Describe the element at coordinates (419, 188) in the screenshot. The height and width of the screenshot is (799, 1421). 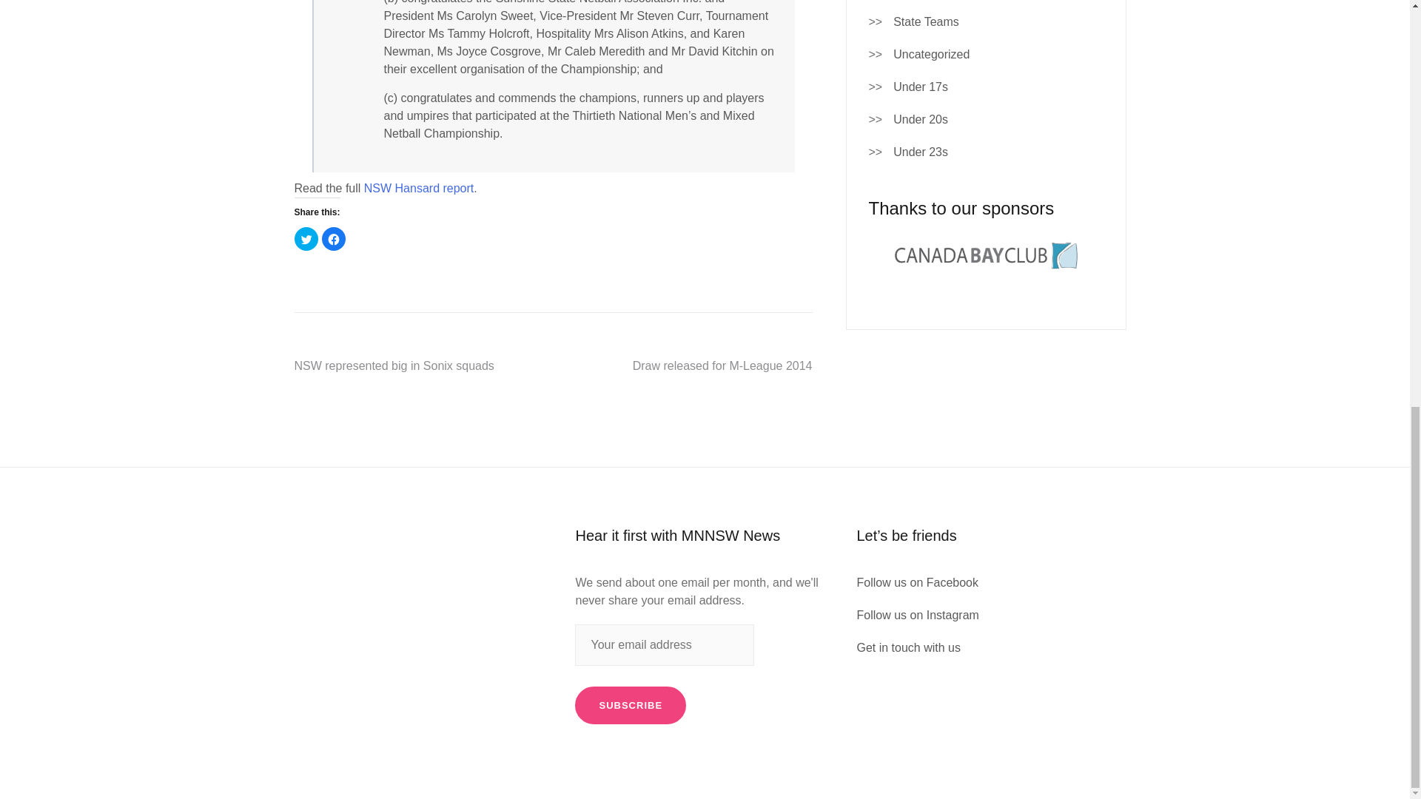
I see `NSW Hansard report` at that location.